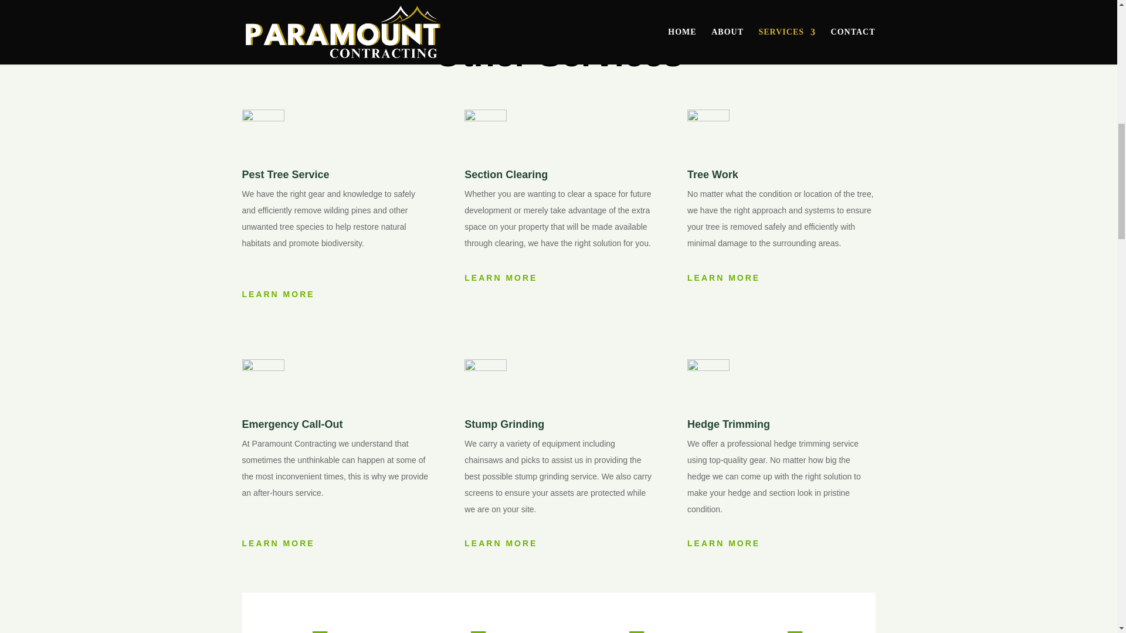 Image resolution: width=1126 pixels, height=633 pixels. What do you see at coordinates (504, 424) in the screenshot?
I see `Stump Grinding` at bounding box center [504, 424].